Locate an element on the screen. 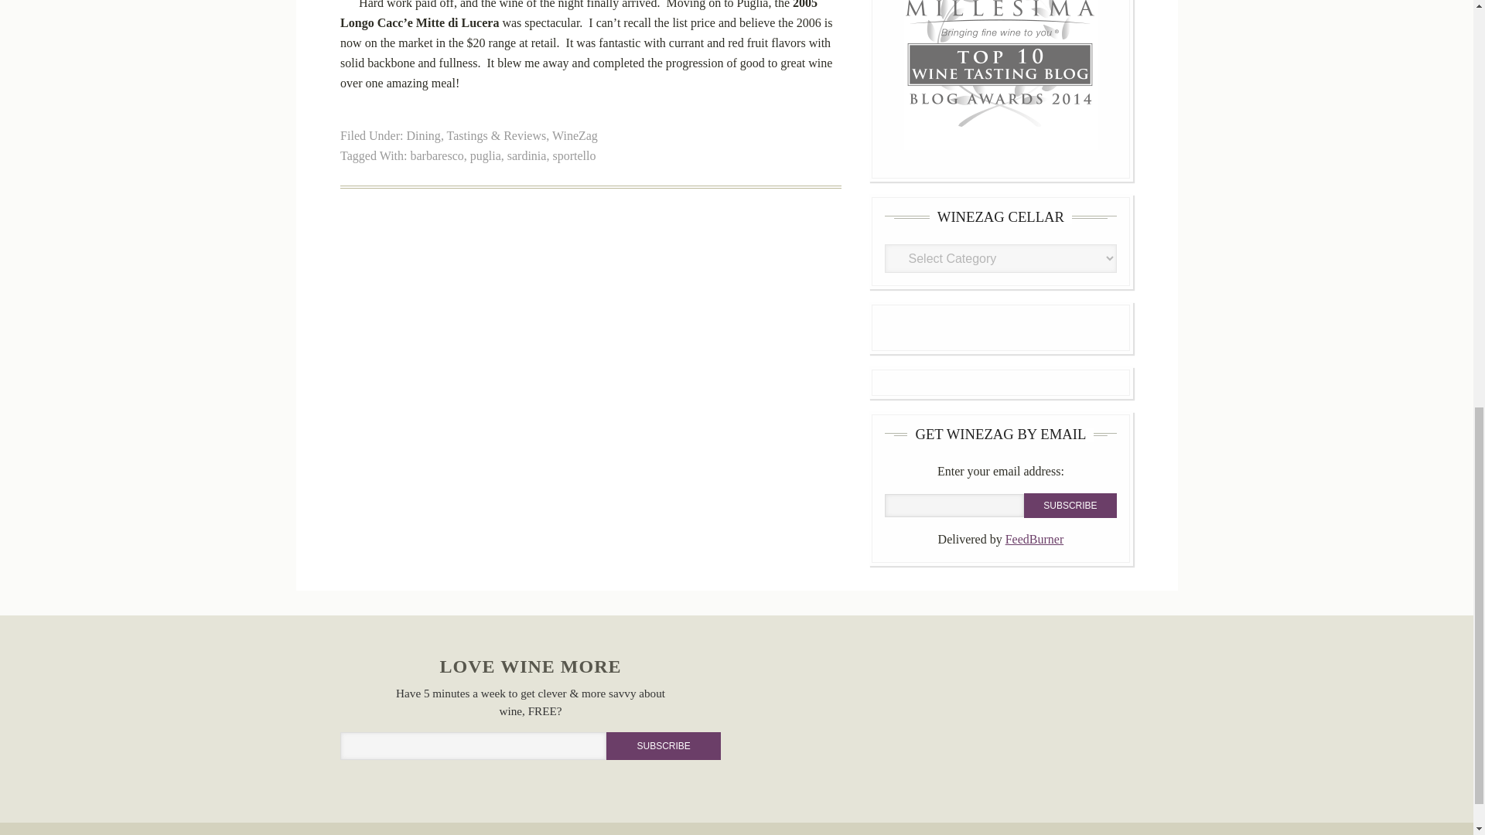 This screenshot has width=1485, height=835. puglia is located at coordinates (486, 155).